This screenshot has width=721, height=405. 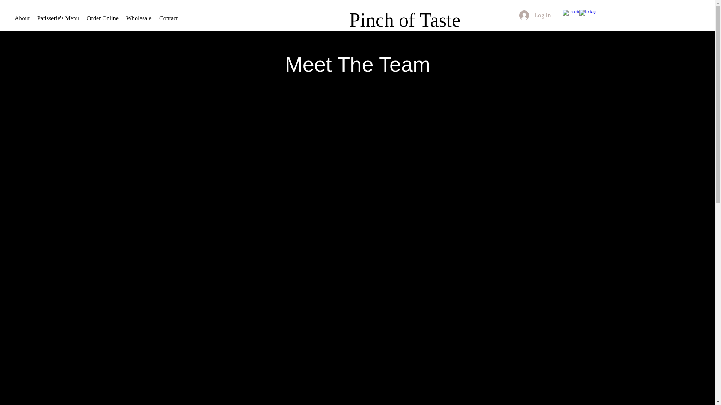 I want to click on Log In, so click(x=535, y=15).